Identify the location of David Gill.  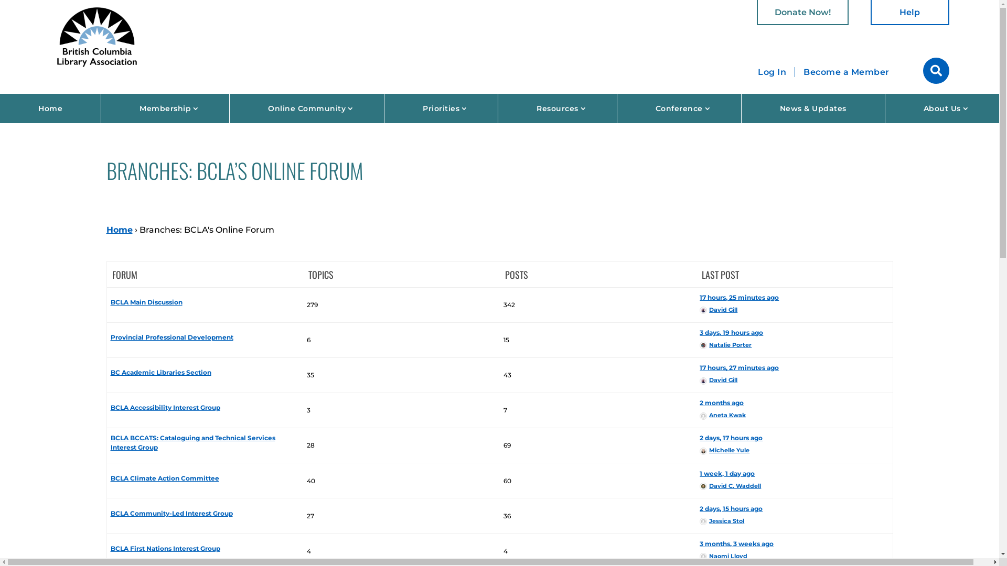
(719, 310).